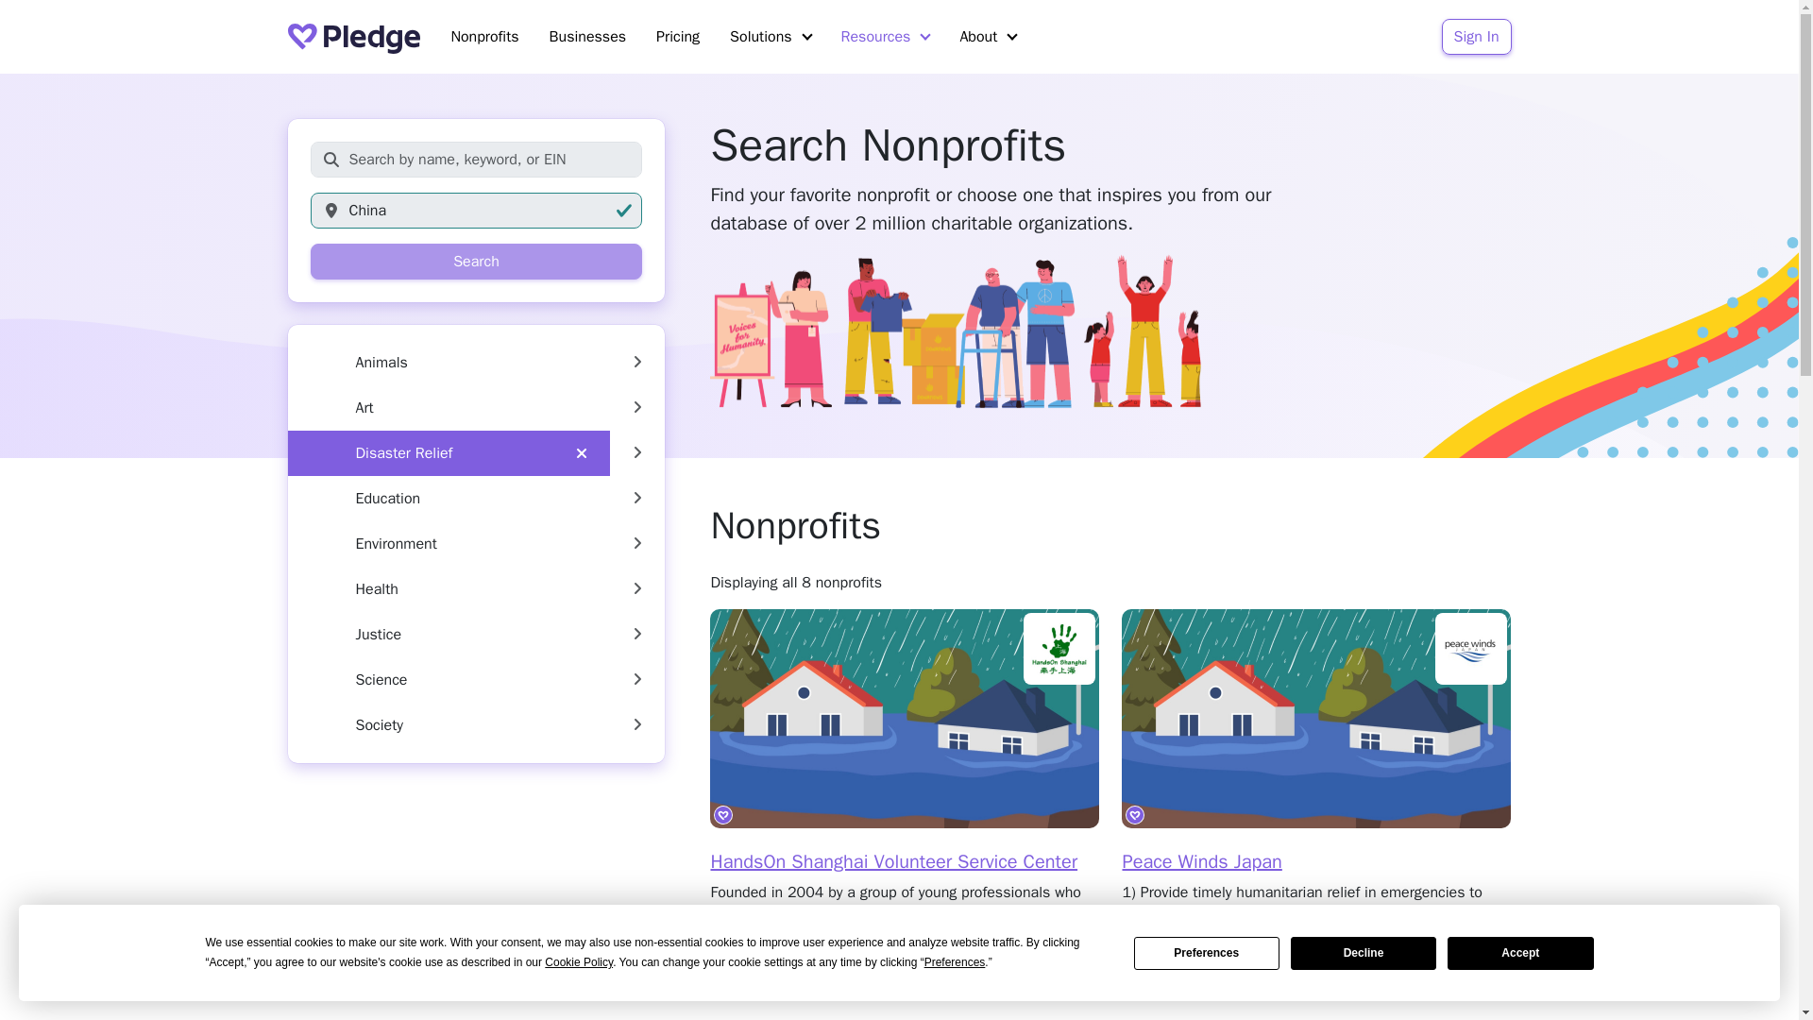 Image resolution: width=1813 pixels, height=1020 pixels. What do you see at coordinates (483, 37) in the screenshot?
I see `Nonprofits` at bounding box center [483, 37].